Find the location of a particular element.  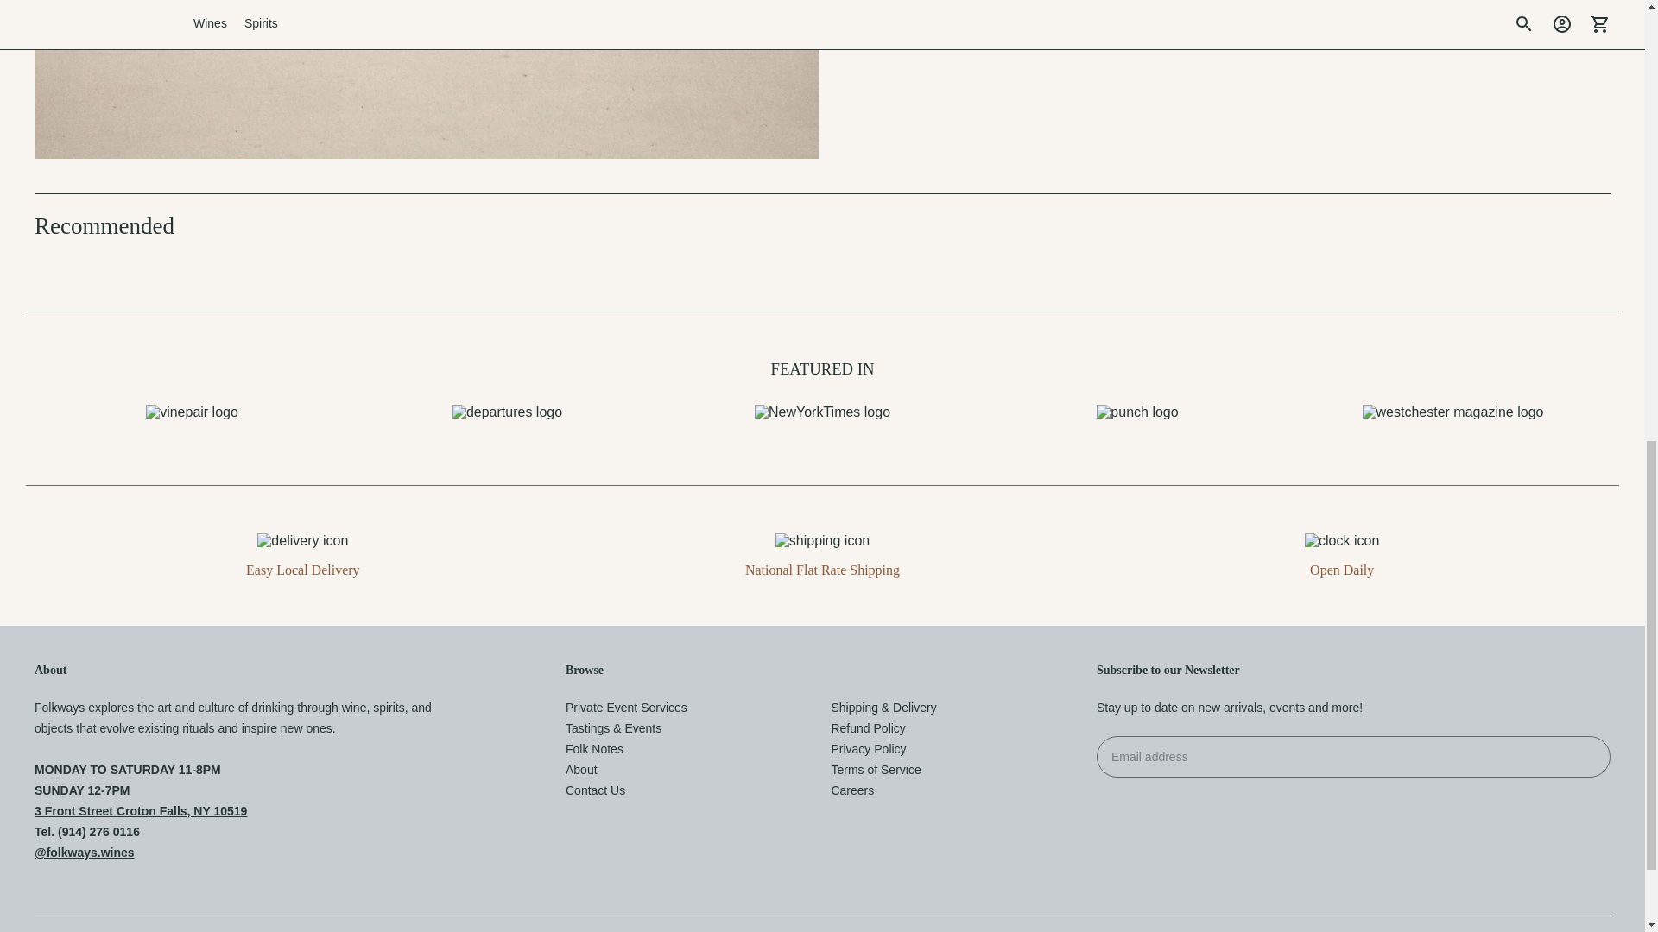

About is located at coordinates (580, 770).